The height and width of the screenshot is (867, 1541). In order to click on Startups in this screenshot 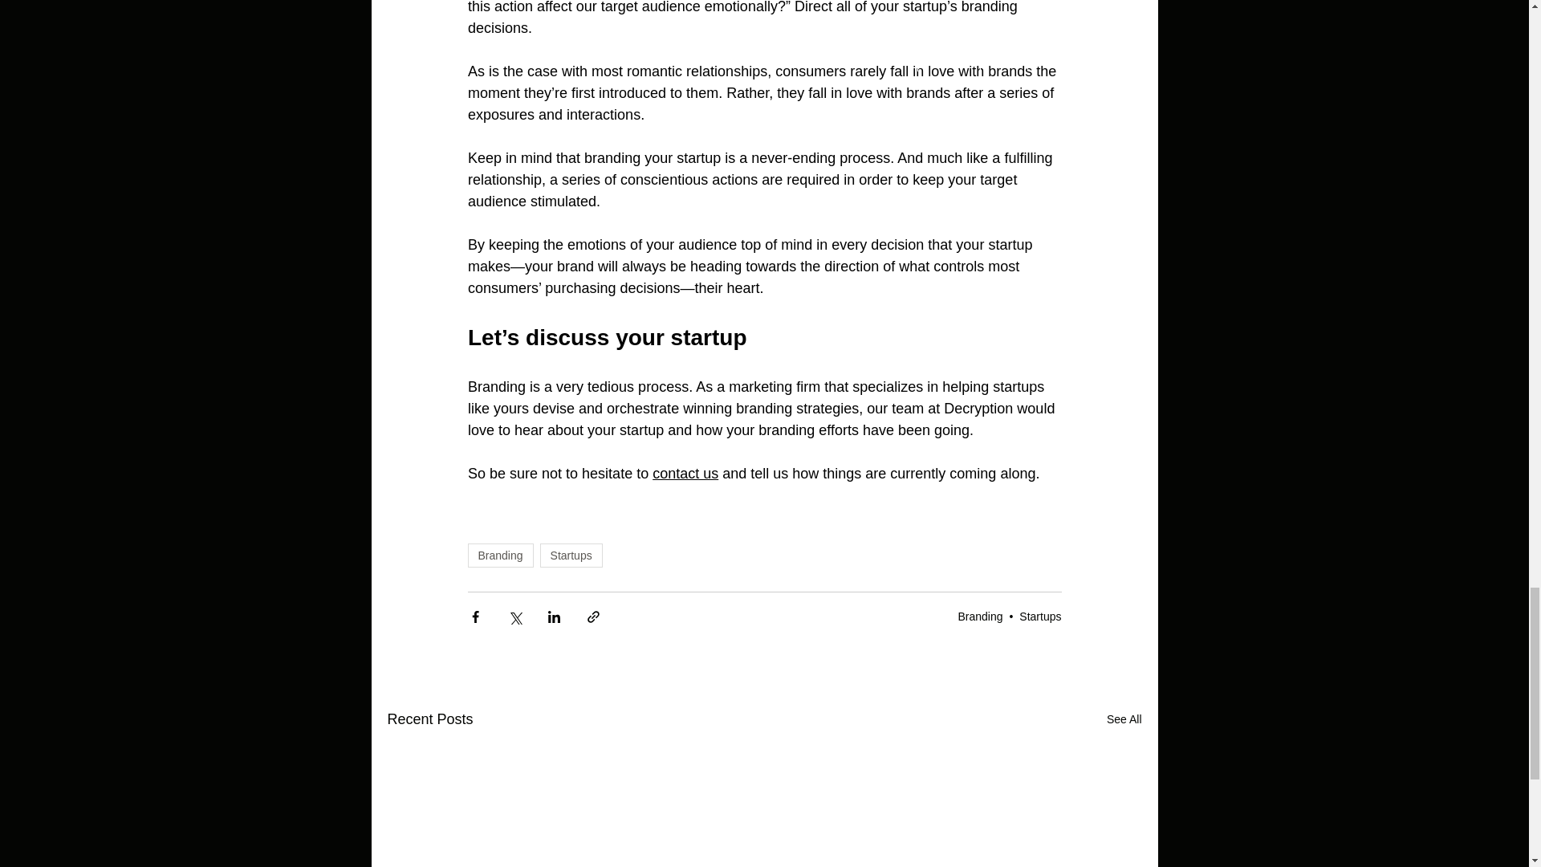, I will do `click(571, 556)`.